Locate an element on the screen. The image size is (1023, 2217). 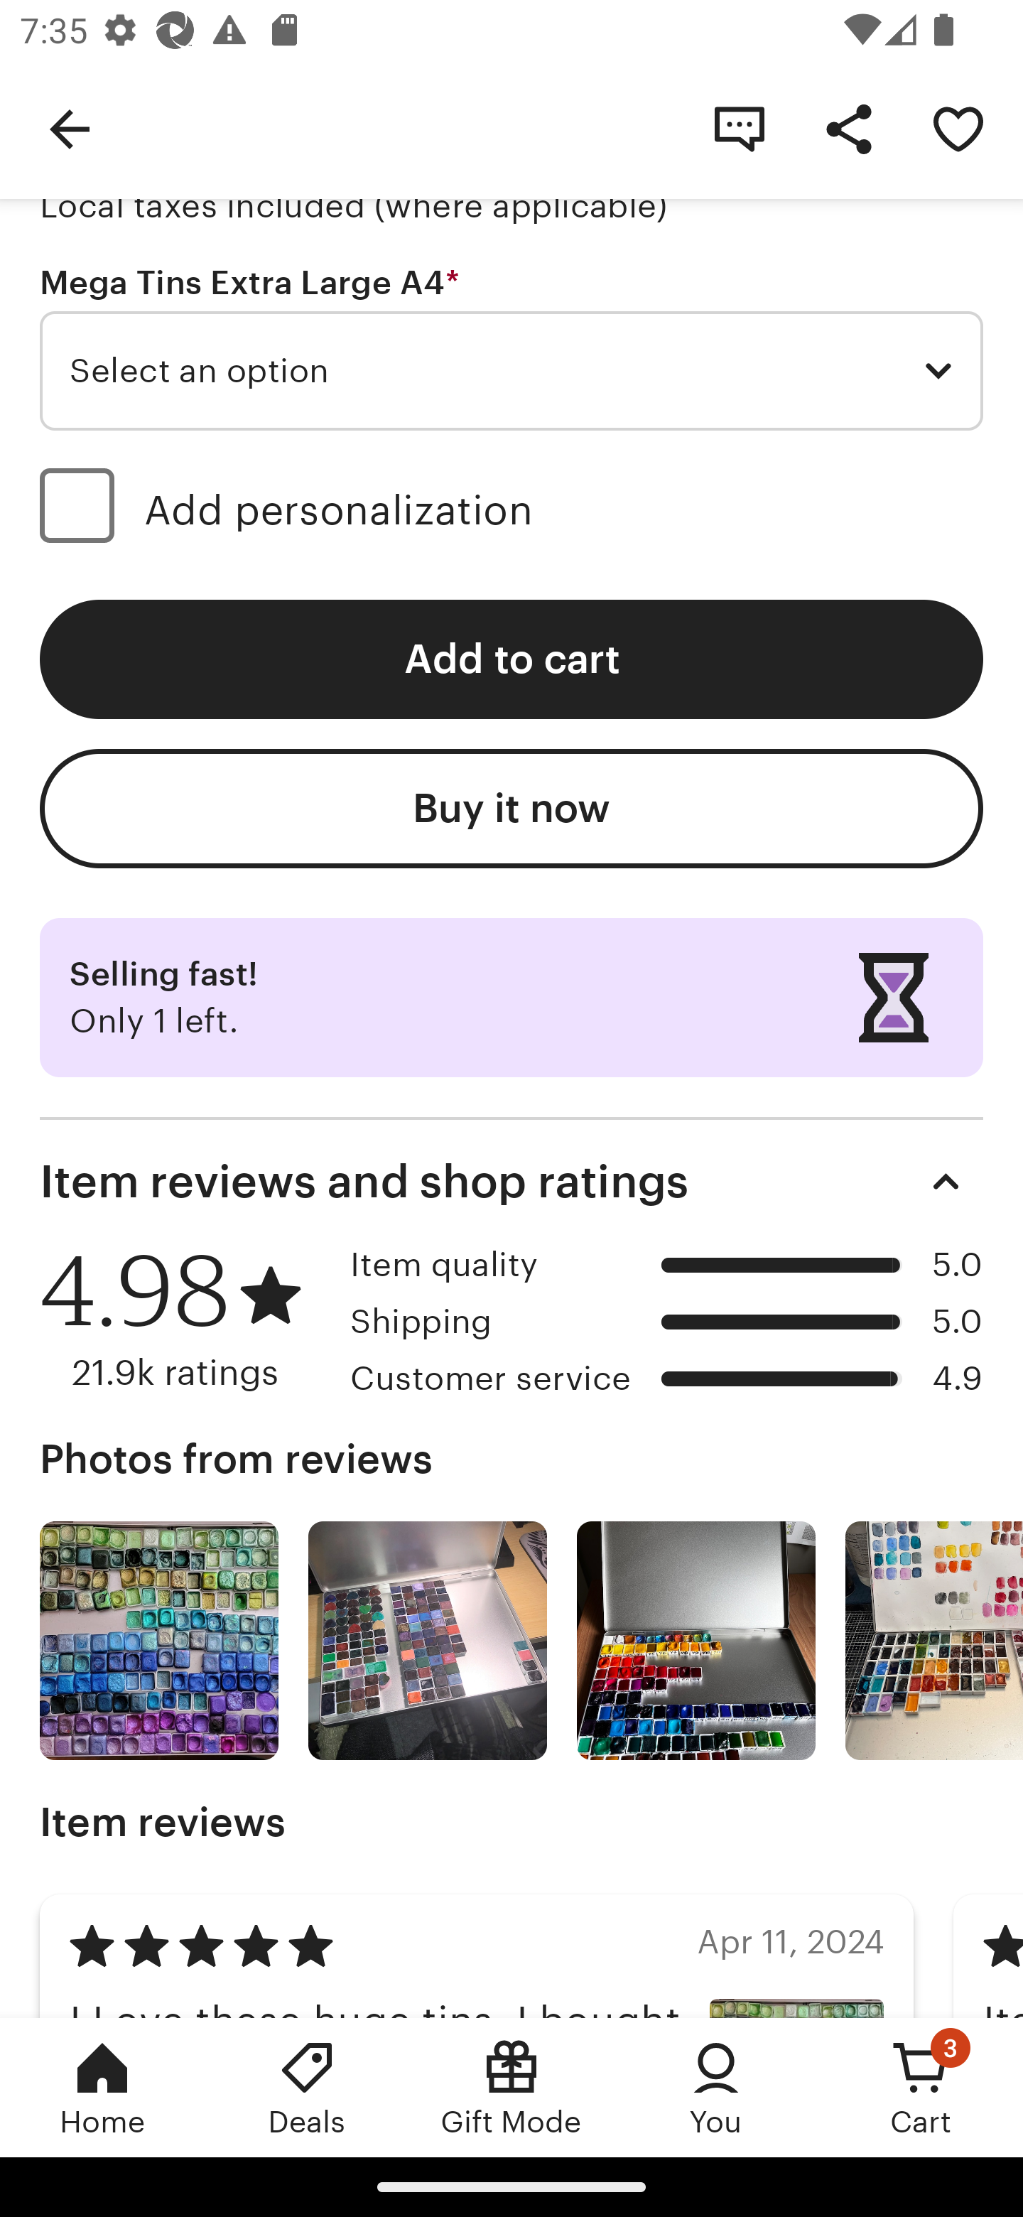
4.98 21.9k ratings is located at coordinates (185, 1319).